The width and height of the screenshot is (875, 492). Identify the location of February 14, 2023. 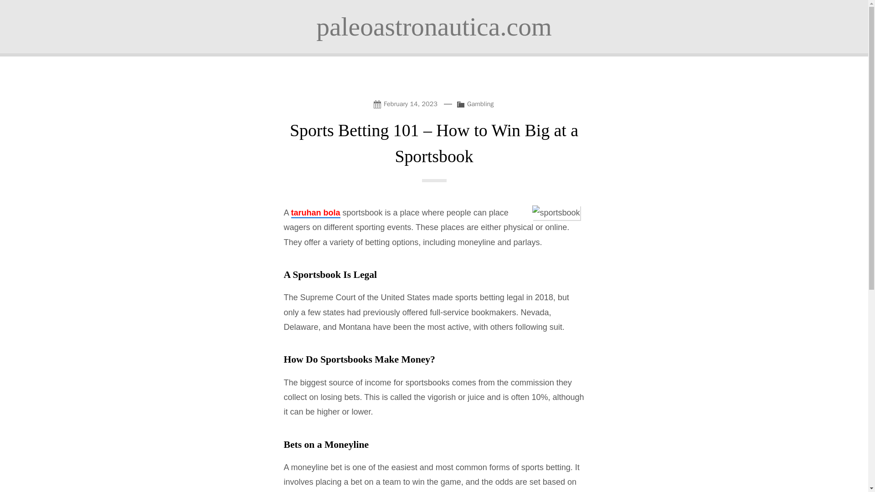
(407, 103).